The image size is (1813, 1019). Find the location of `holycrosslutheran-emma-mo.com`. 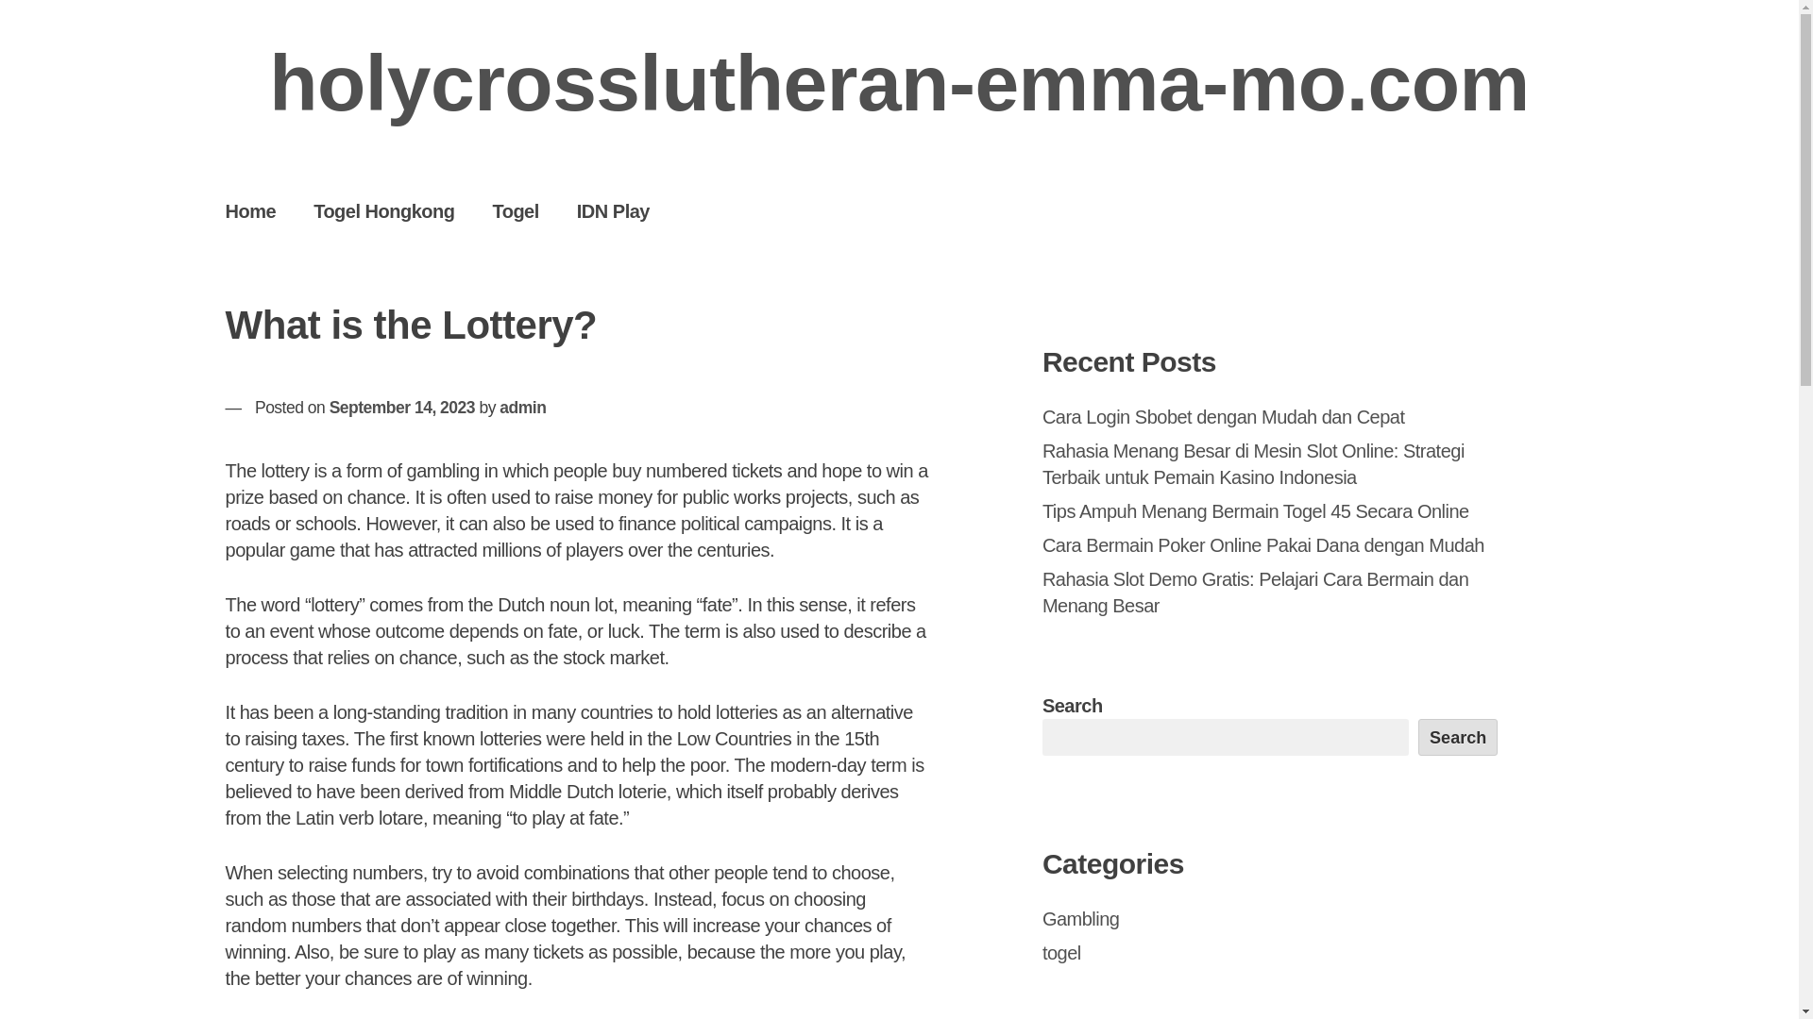

holycrosslutheran-emma-mo.com is located at coordinates (899, 83).